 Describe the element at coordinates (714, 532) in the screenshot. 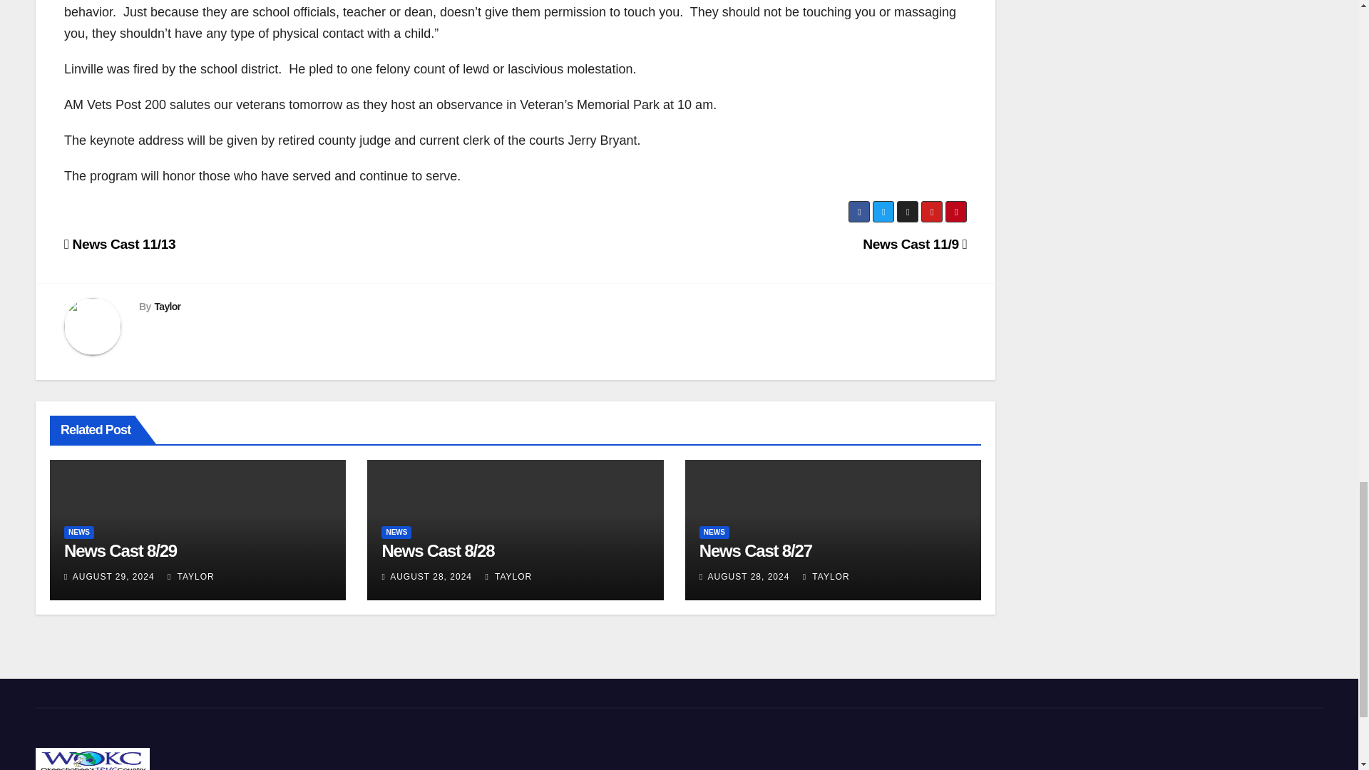

I see `NEWS` at that location.